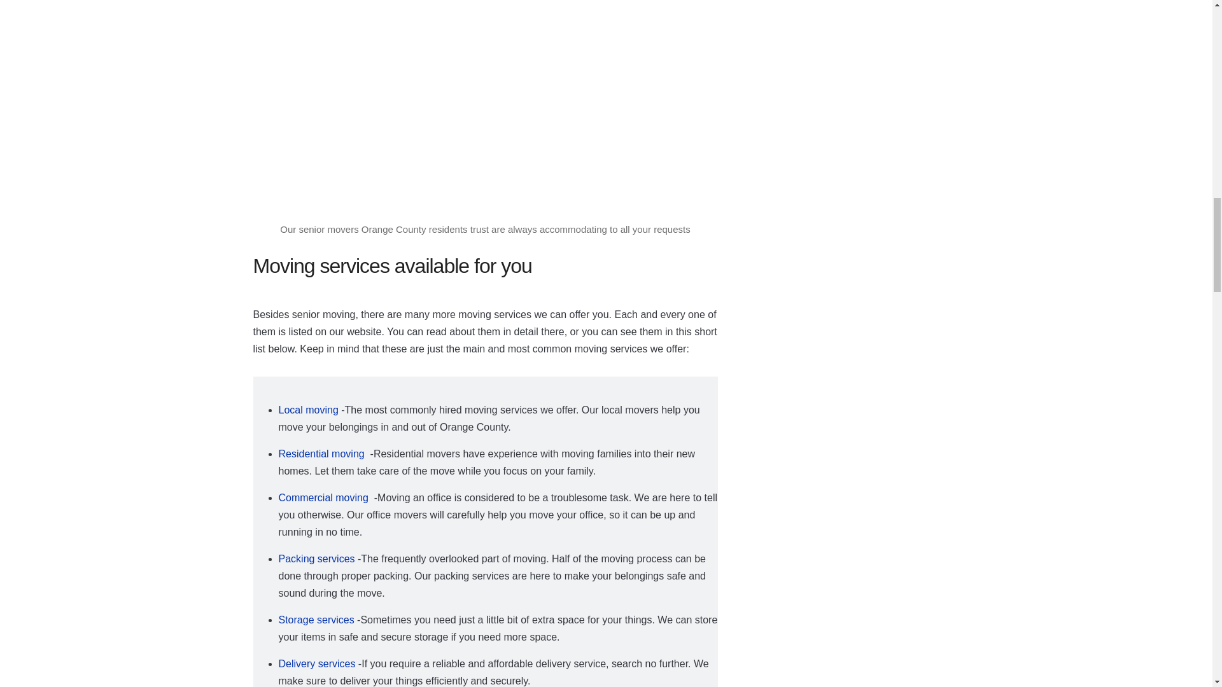  I want to click on Storage services, so click(316, 620).